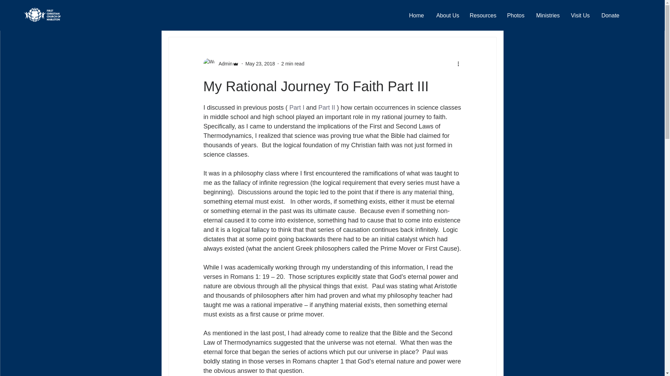  What do you see at coordinates (292, 63) in the screenshot?
I see `2 min read` at bounding box center [292, 63].